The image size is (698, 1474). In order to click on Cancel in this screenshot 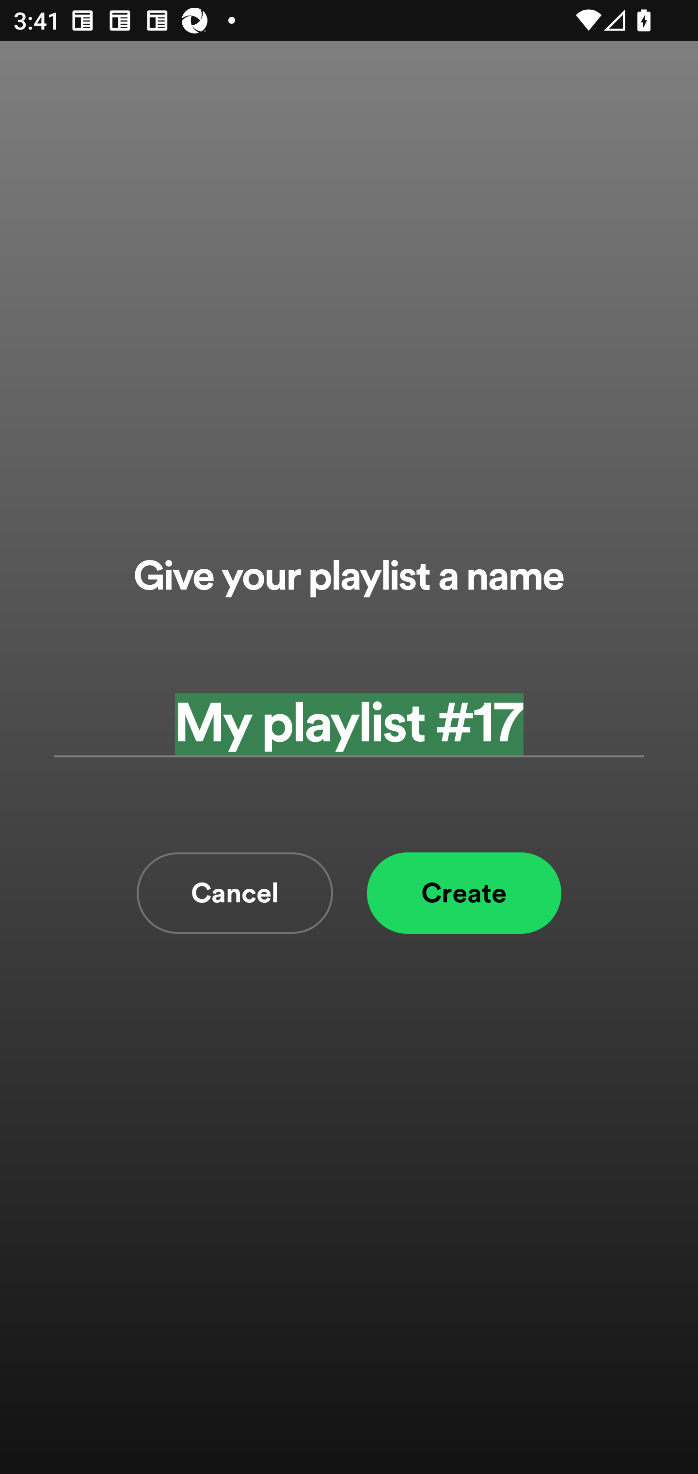, I will do `click(235, 893)`.